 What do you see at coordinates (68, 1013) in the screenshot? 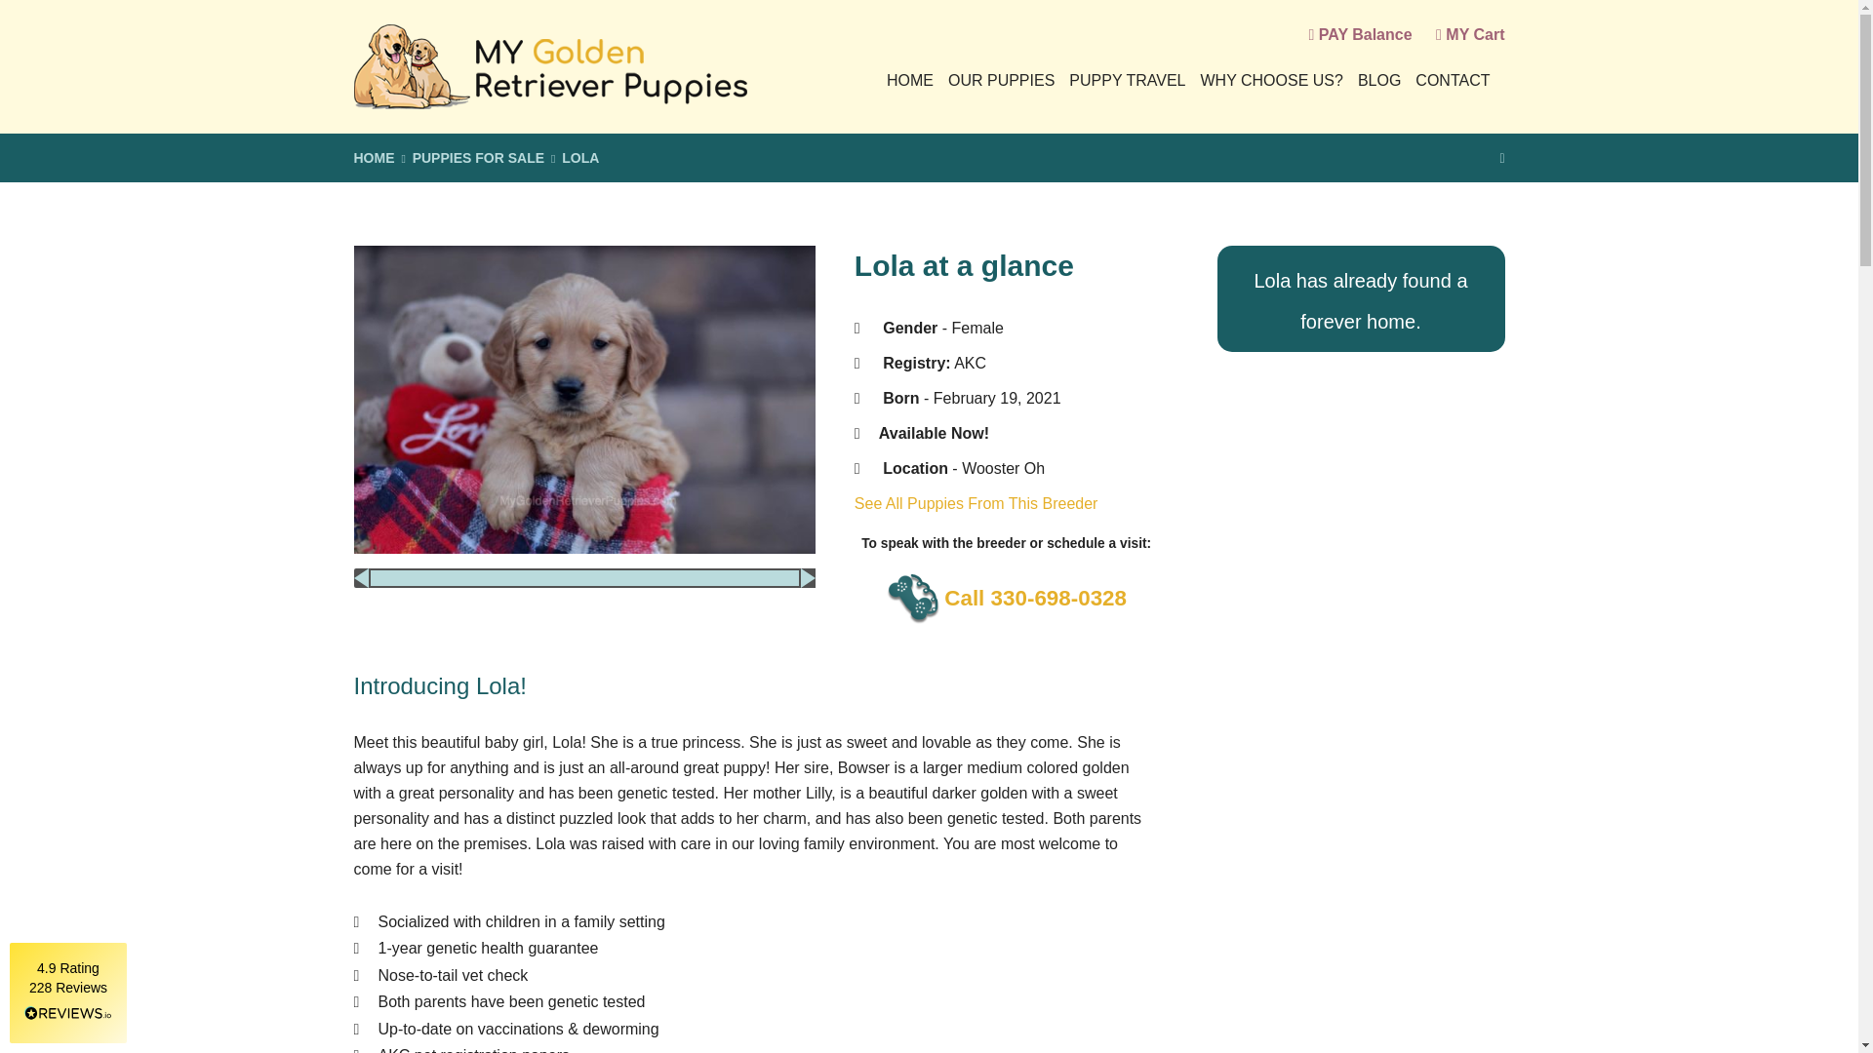
I see `REVIEWS.io` at bounding box center [68, 1013].